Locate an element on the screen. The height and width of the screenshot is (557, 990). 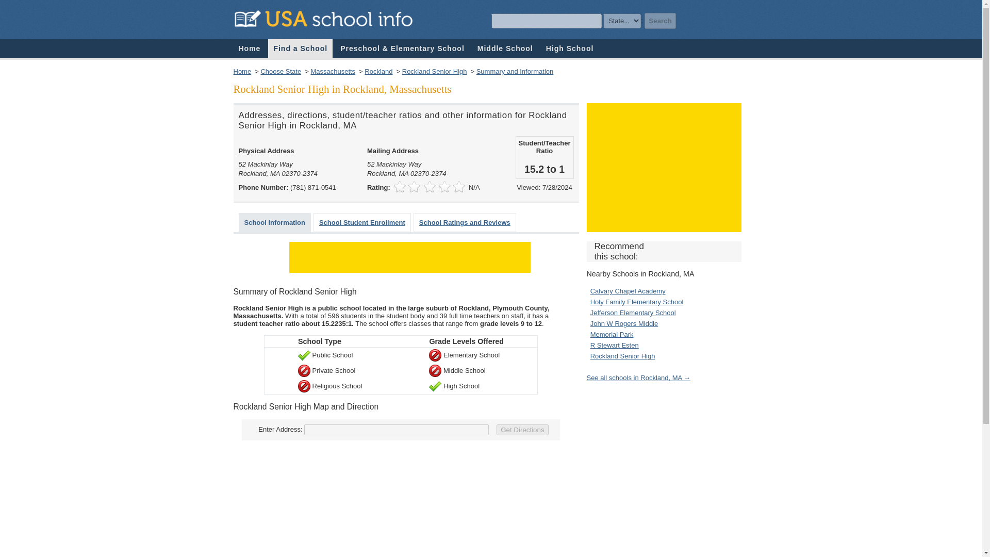
USA school info home is located at coordinates (249, 48).